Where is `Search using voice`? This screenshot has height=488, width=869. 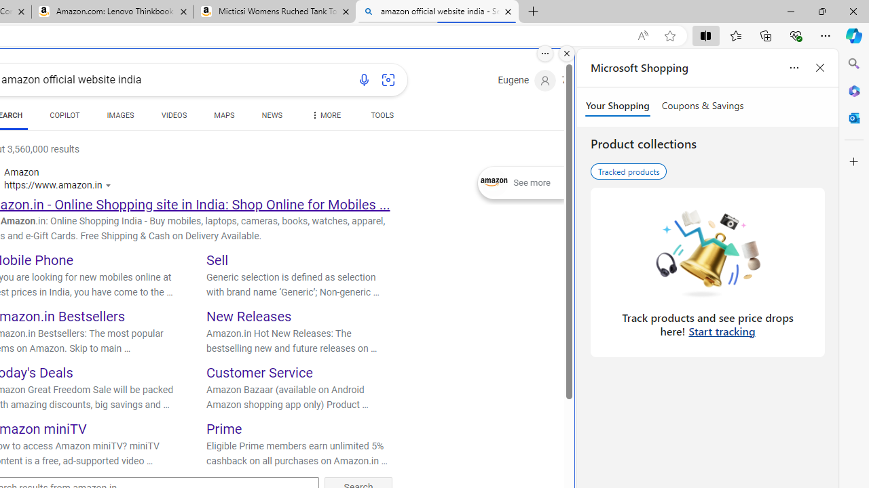 Search using voice is located at coordinates (364, 80).